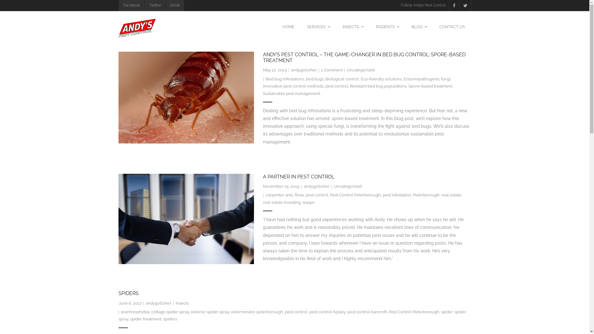  What do you see at coordinates (327, 312) in the screenshot?
I see `pest control Apsley` at bounding box center [327, 312].